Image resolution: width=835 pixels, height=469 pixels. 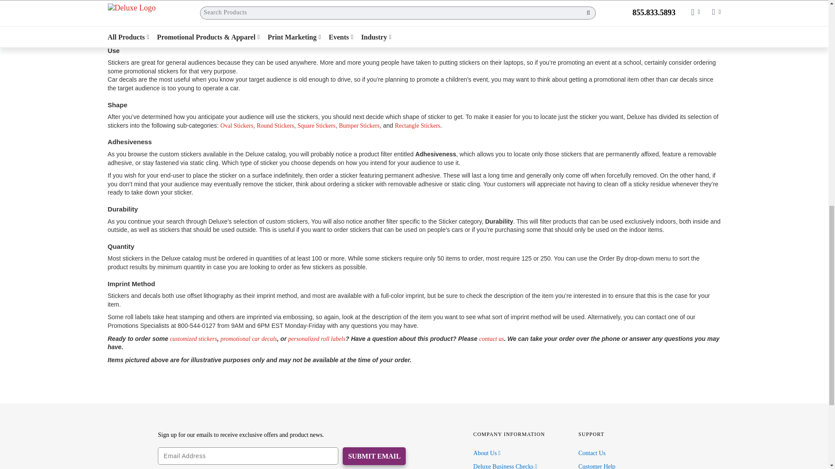 I want to click on Personalized Roll Labels, so click(x=317, y=339).